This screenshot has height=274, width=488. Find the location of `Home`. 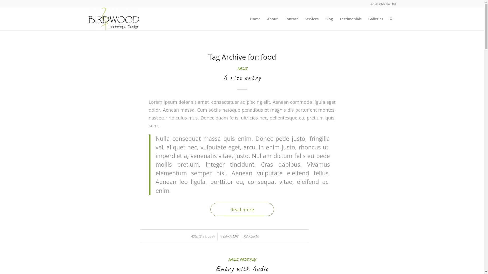

Home is located at coordinates (255, 19).